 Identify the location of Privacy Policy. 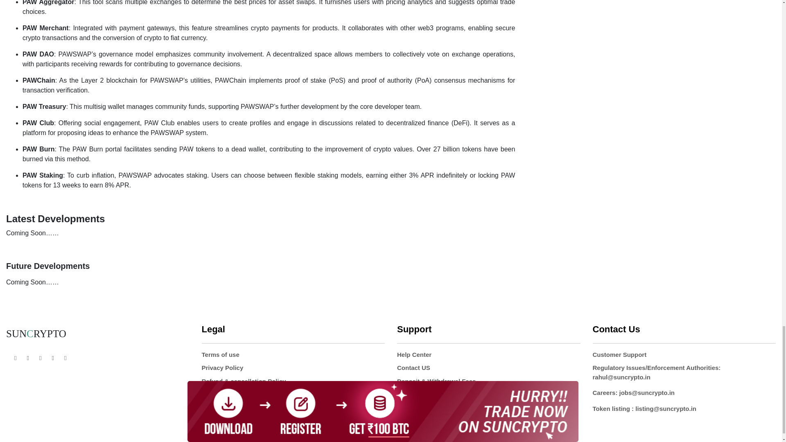
(222, 368).